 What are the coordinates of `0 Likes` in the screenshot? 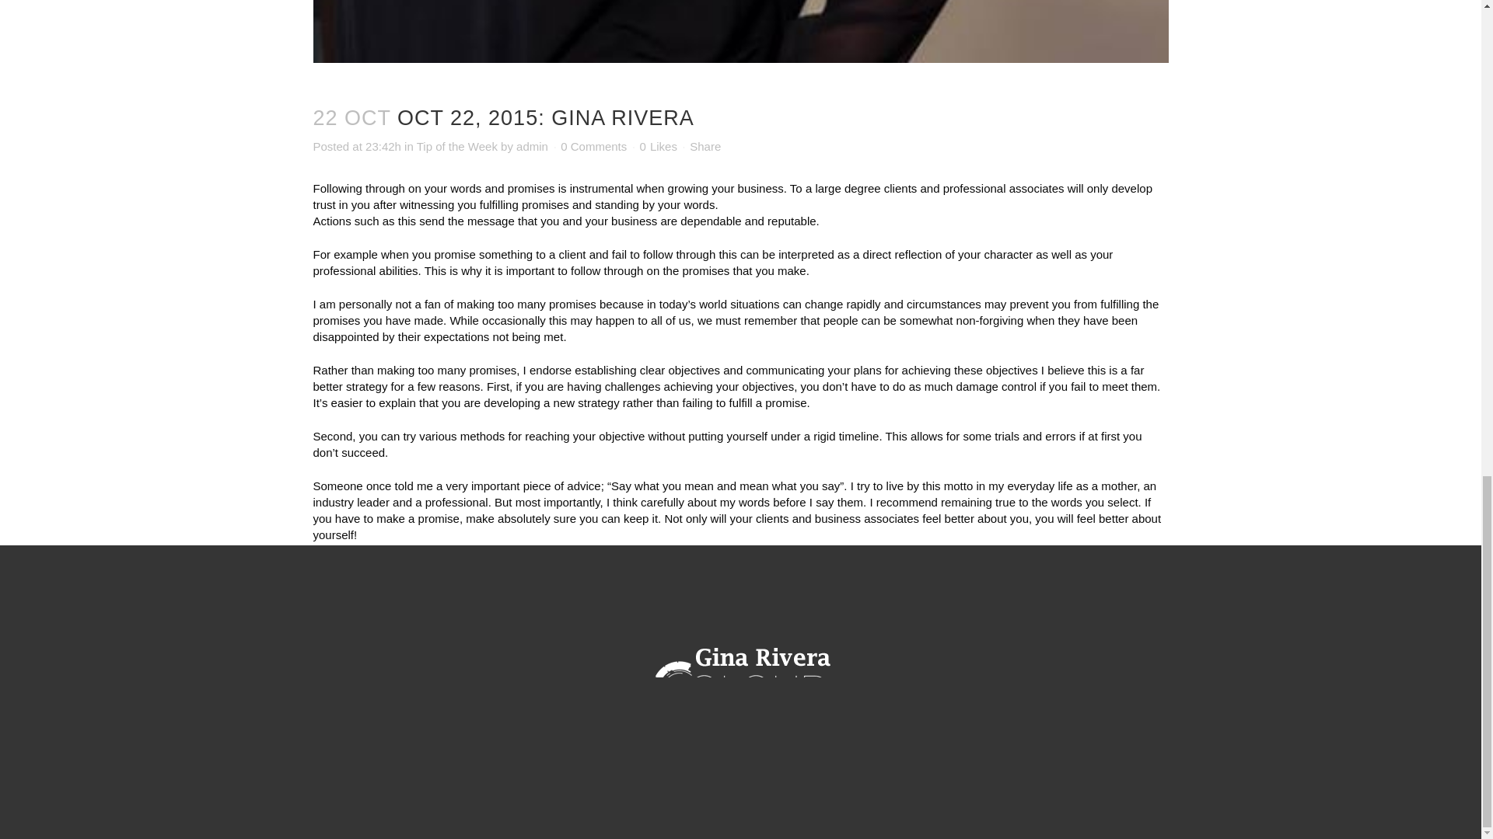 It's located at (659, 146).